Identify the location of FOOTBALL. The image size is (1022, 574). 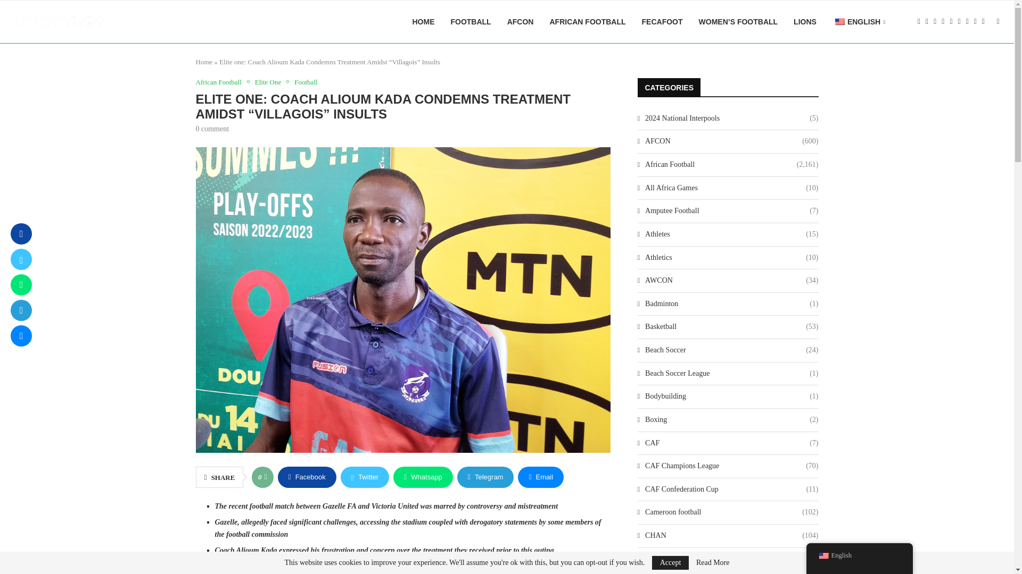
(471, 22).